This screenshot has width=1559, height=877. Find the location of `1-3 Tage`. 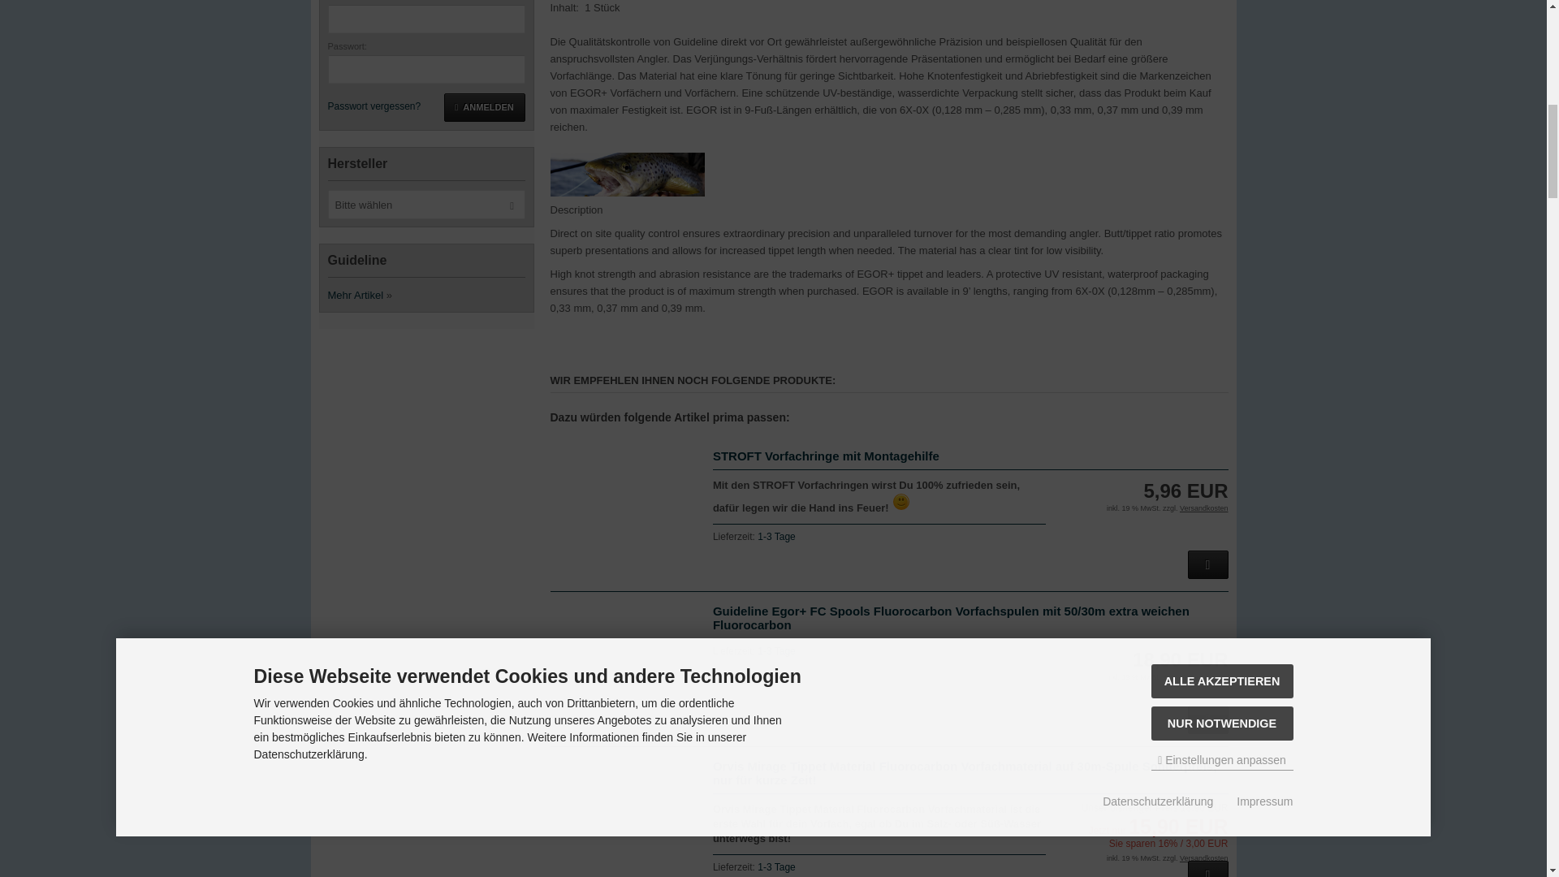

1-3 Tage is located at coordinates (776, 866).